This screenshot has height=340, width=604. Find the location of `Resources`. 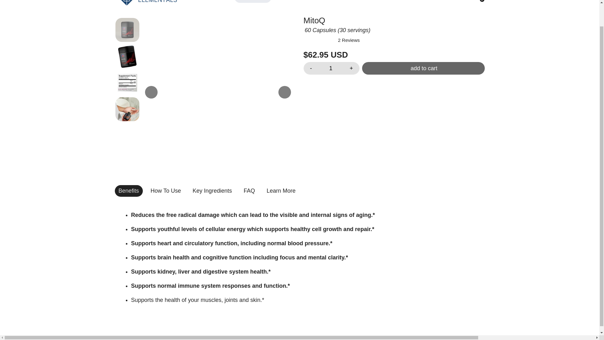

Resources is located at coordinates (349, 5).